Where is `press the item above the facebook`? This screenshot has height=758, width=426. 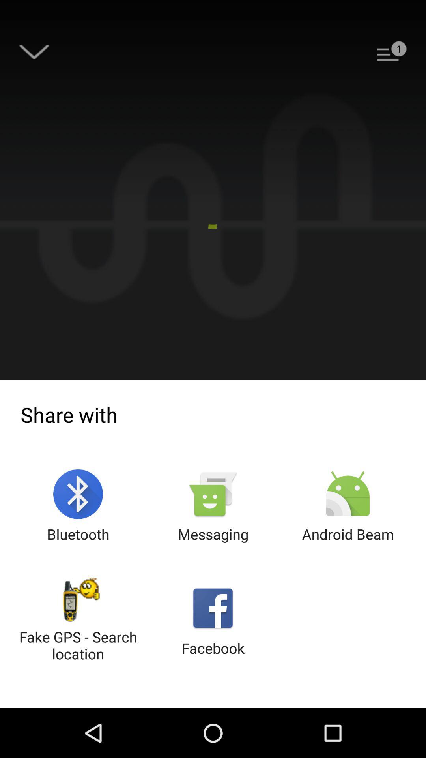 press the item above the facebook is located at coordinates (213, 506).